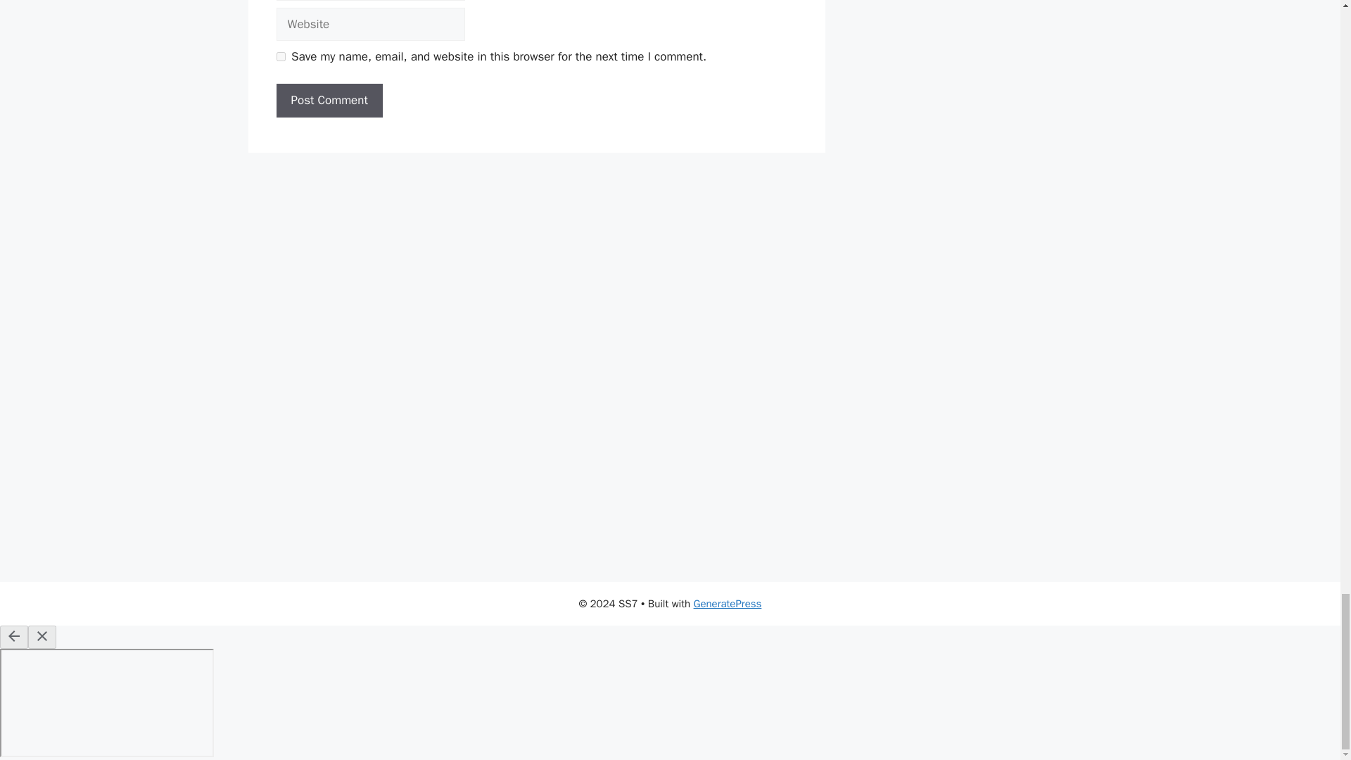 The height and width of the screenshot is (760, 1351). Describe the element at coordinates (329, 100) in the screenshot. I see `Post Comment` at that location.